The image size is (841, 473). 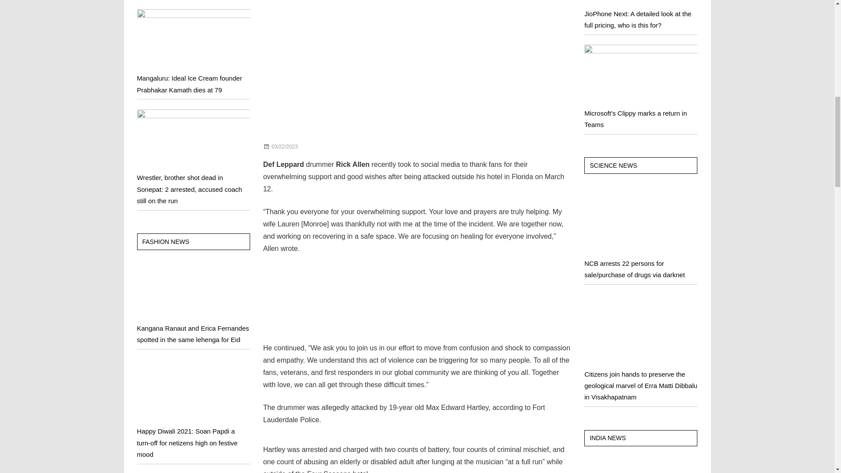 What do you see at coordinates (319, 147) in the screenshot?
I see `Scott` at bounding box center [319, 147].